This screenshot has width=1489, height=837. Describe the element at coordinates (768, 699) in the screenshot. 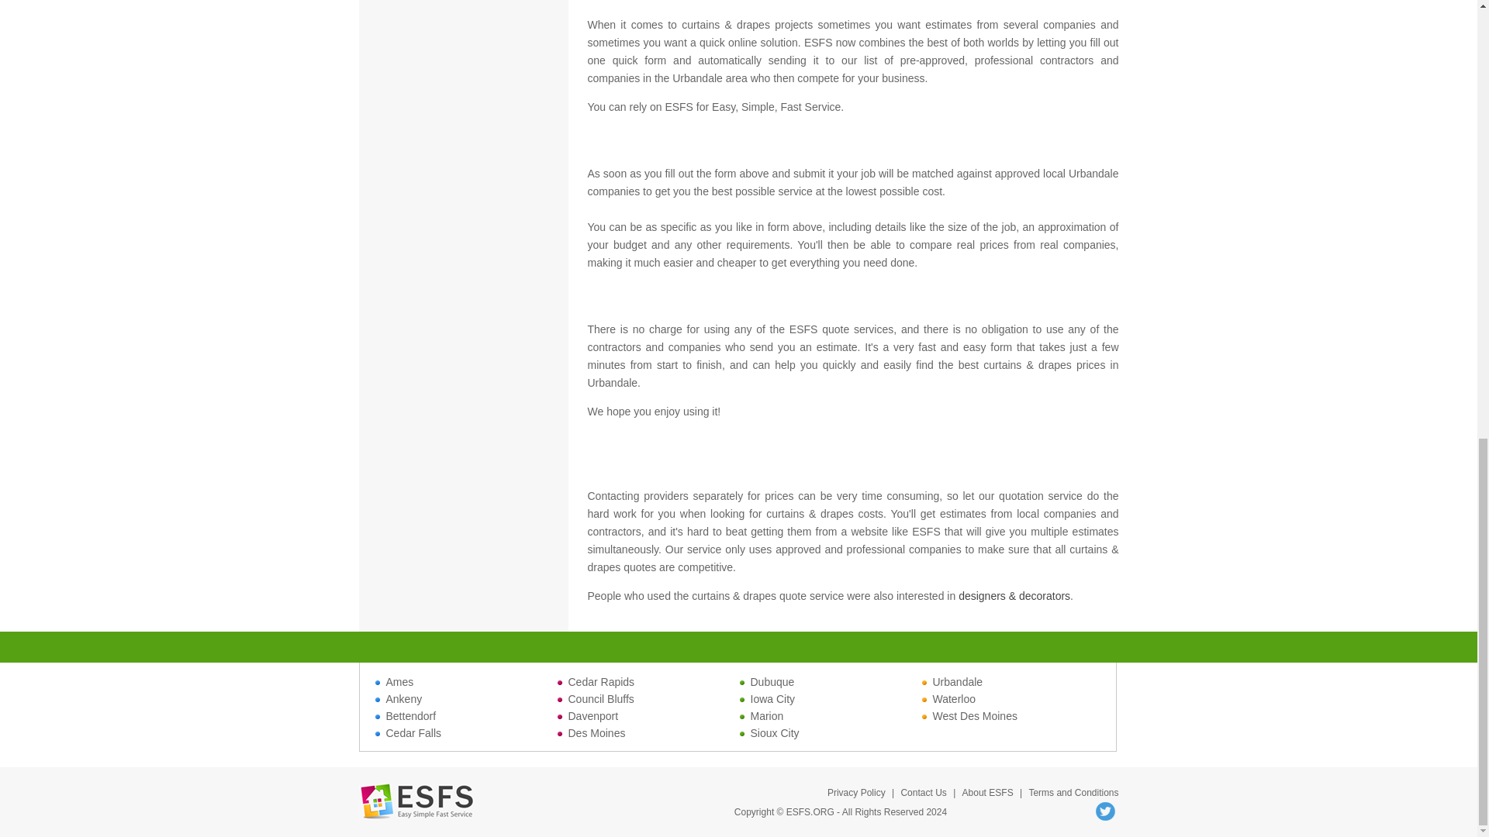

I see `Iowa City` at that location.